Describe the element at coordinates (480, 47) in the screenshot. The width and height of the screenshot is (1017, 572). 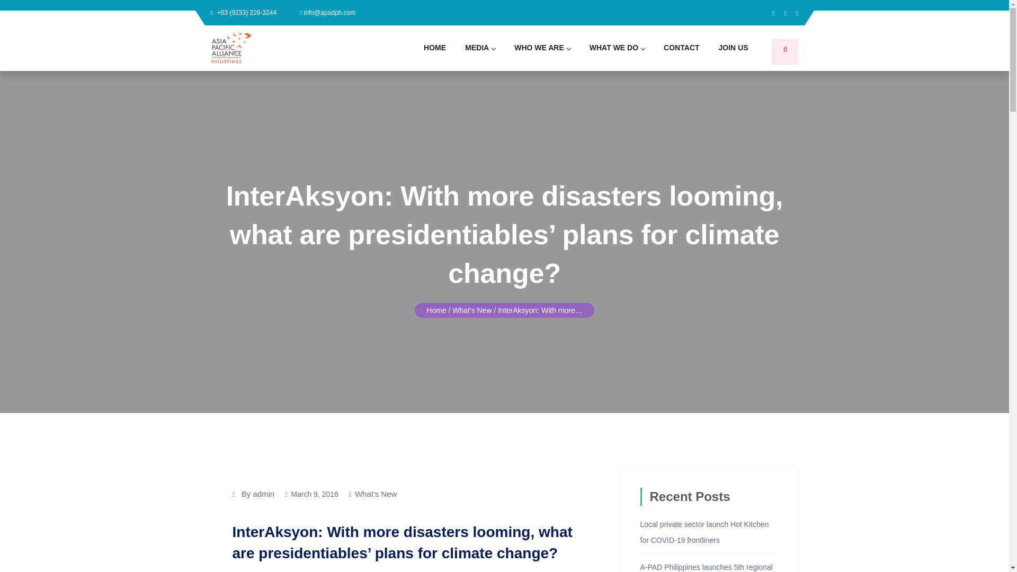
I see `MEDIA` at that location.